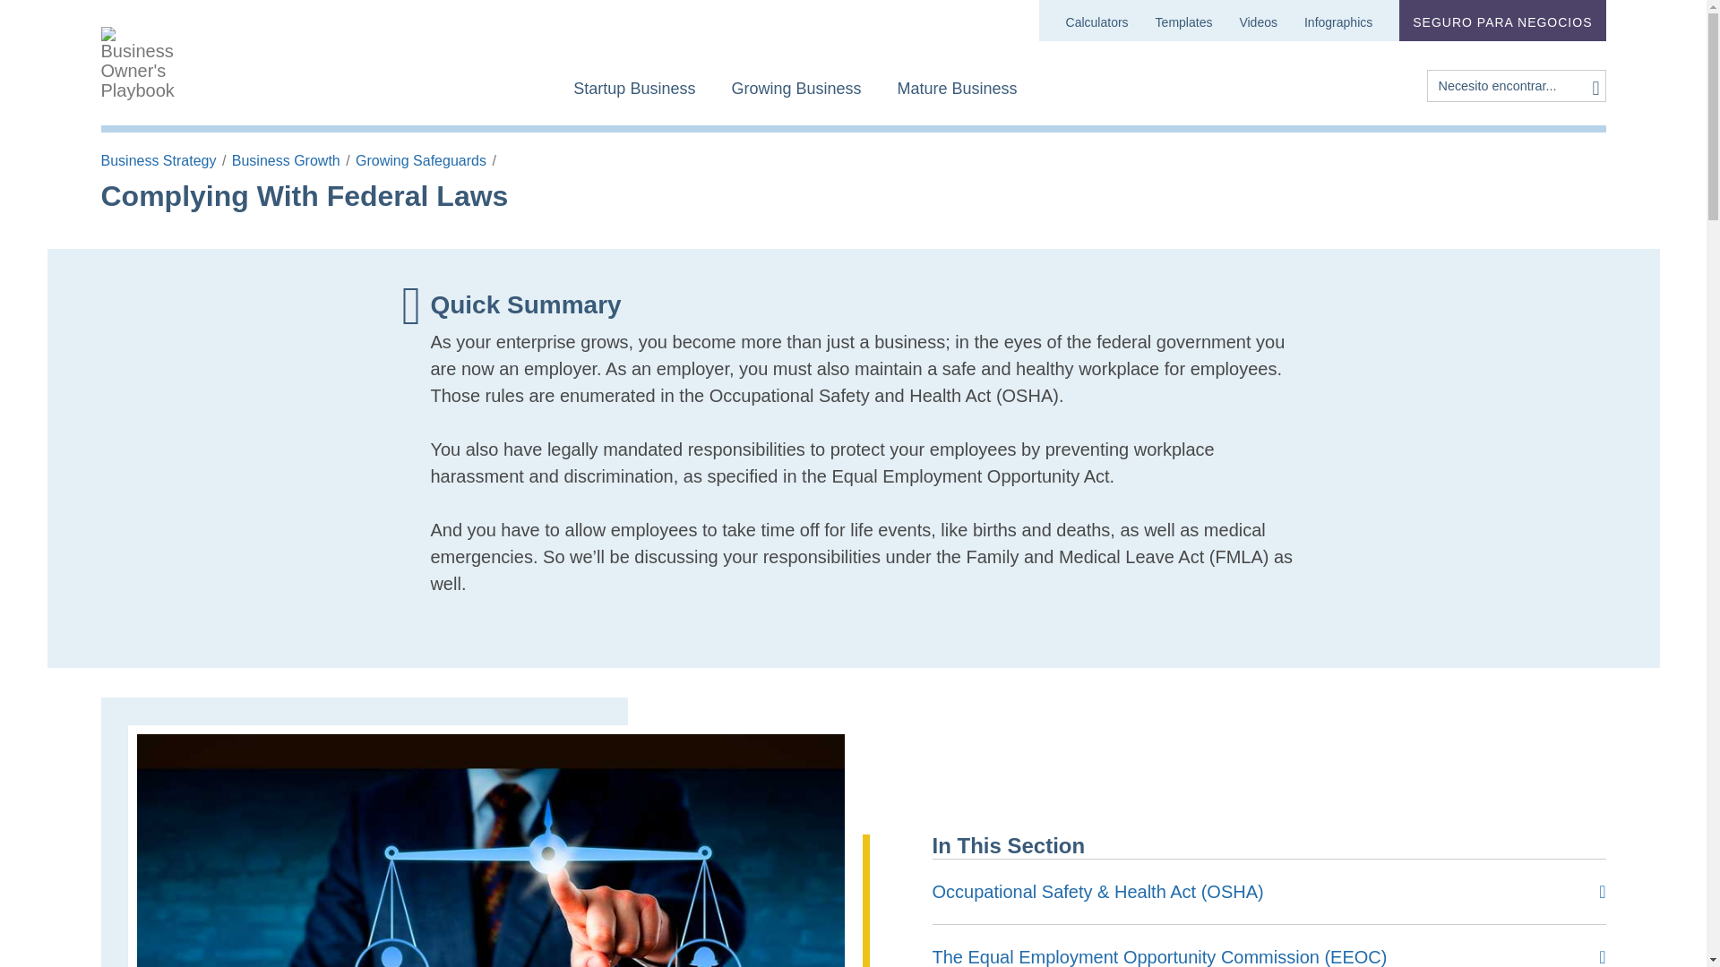 This screenshot has width=1720, height=967. What do you see at coordinates (1184, 21) in the screenshot?
I see `Templates` at bounding box center [1184, 21].